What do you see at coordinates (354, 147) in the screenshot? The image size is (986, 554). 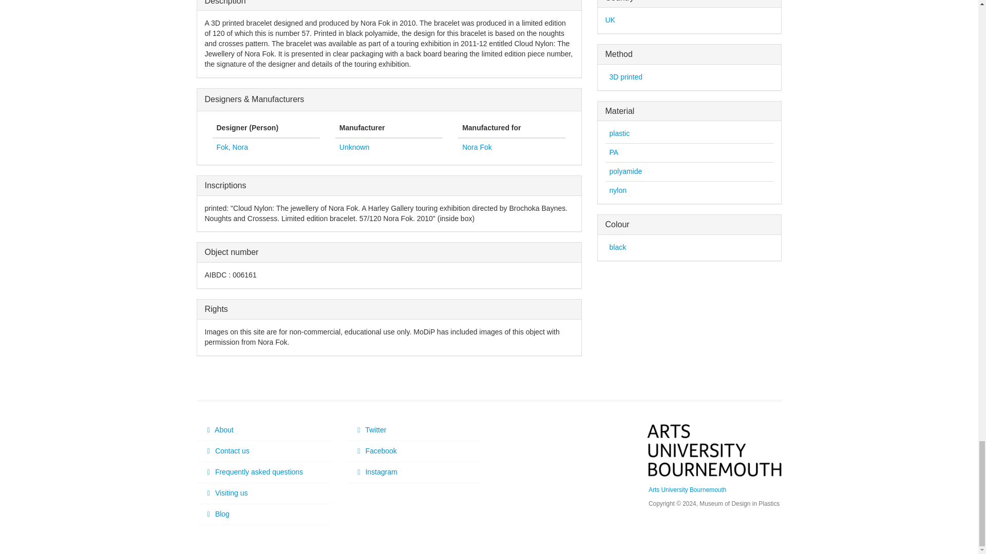 I see `Unknown` at bounding box center [354, 147].